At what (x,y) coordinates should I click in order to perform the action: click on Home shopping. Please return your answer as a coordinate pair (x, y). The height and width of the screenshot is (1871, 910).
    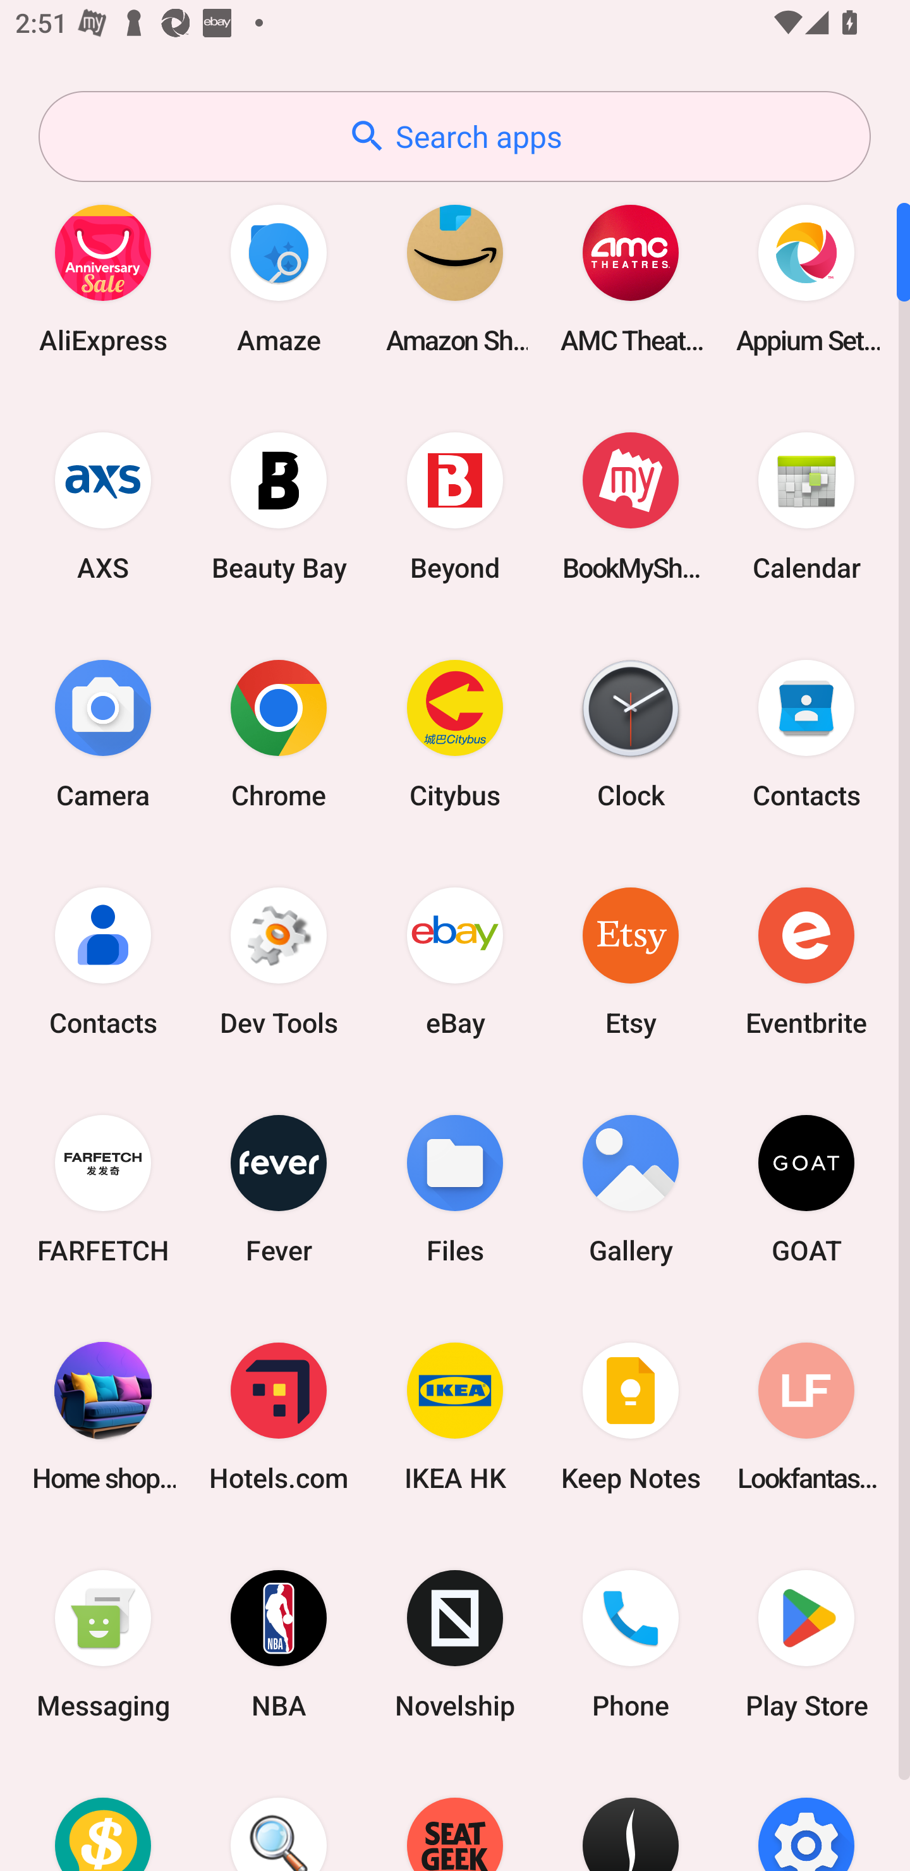
    Looking at the image, I should click on (103, 1416).